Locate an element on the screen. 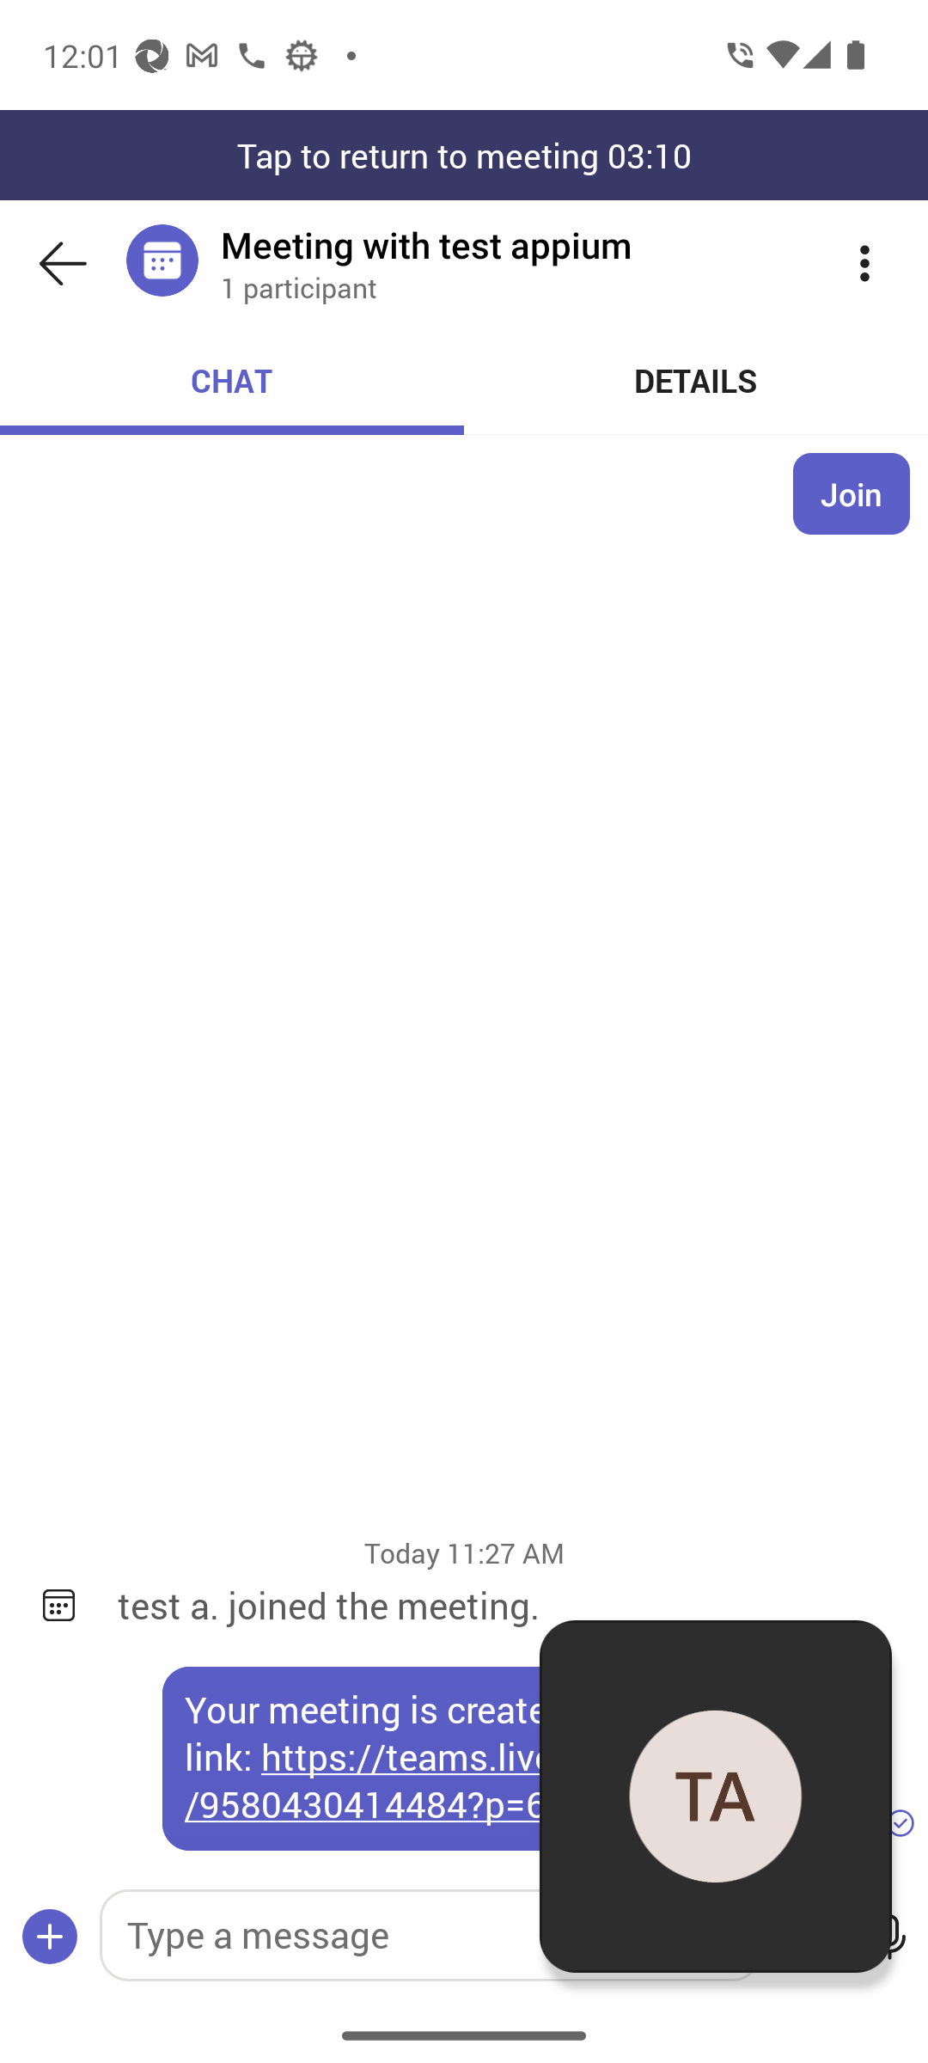 The image size is (928, 2063). Compose options, collapsed is located at coordinates (50, 1938).